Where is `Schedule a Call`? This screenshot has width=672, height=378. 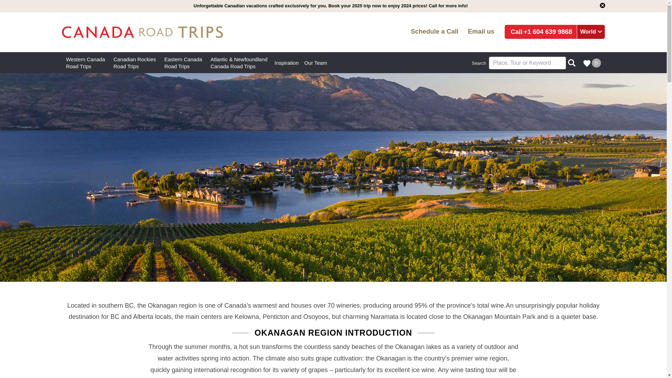
Schedule a Call is located at coordinates (183, 63).